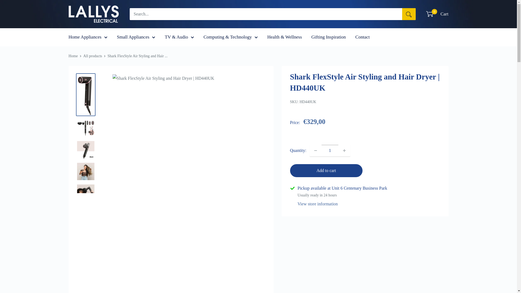  Describe the element at coordinates (316, 150) in the screenshot. I see `Decrease quantity by 1` at that location.